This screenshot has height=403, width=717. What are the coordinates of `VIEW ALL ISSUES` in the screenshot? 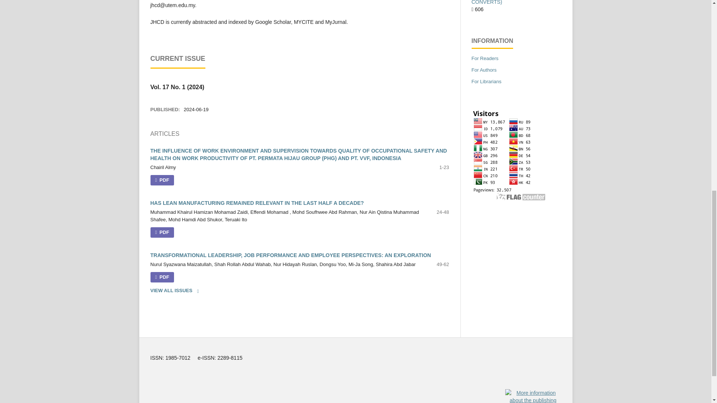 It's located at (177, 290).